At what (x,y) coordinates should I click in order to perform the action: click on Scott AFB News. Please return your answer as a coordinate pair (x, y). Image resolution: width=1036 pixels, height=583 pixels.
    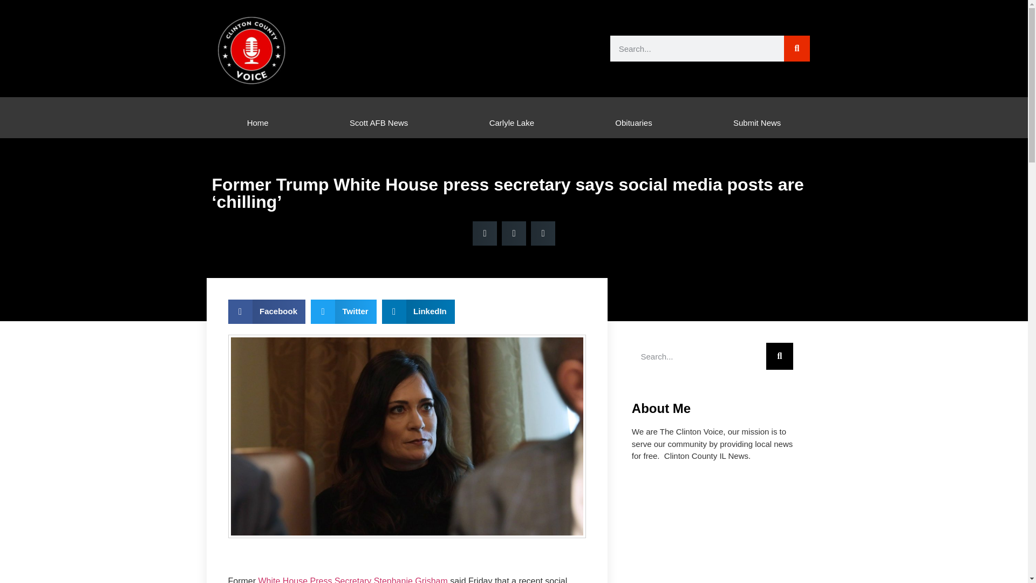
    Looking at the image, I should click on (379, 123).